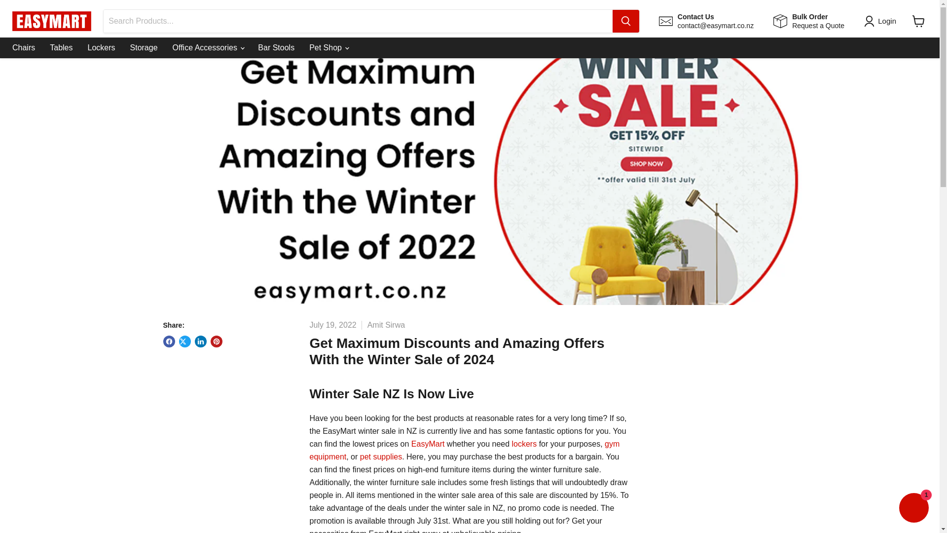 The height and width of the screenshot is (533, 947). I want to click on View cart, so click(918, 21).